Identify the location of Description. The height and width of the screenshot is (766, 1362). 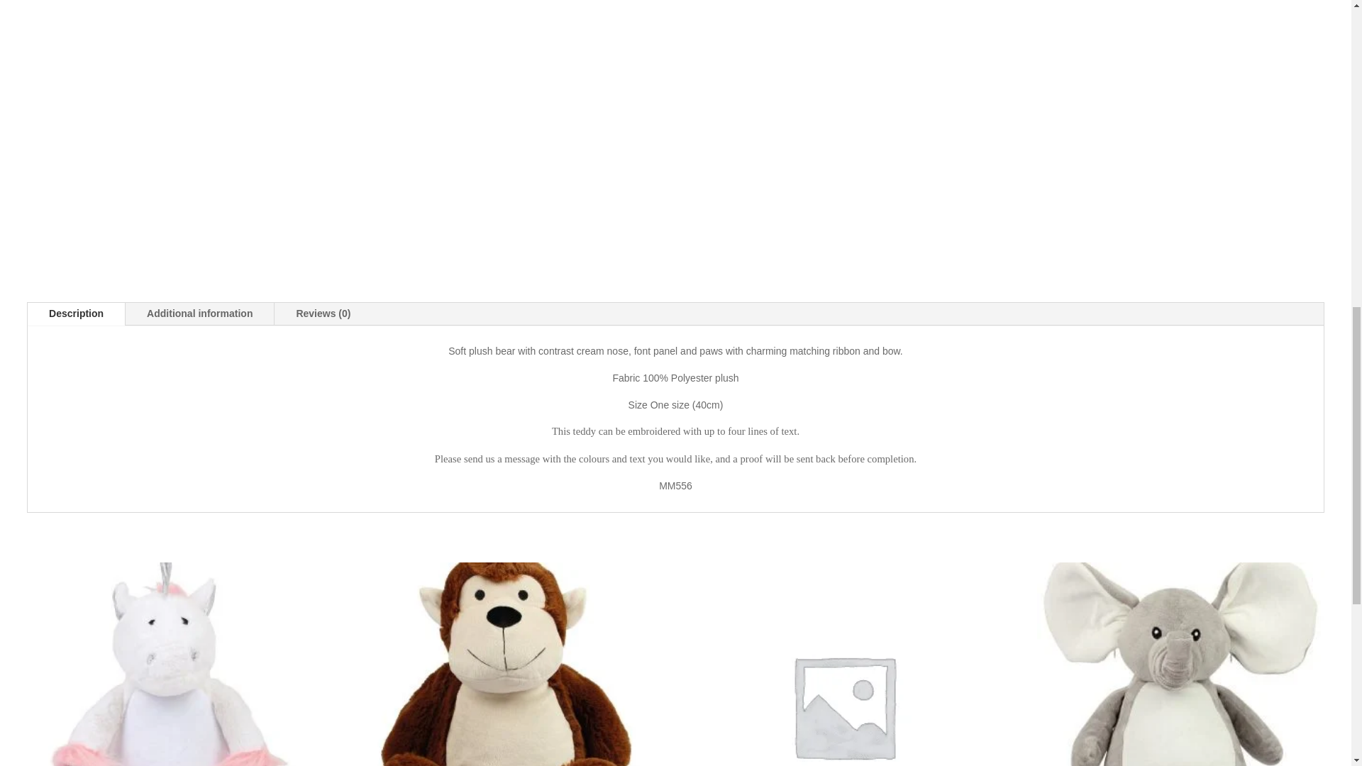
(76, 313).